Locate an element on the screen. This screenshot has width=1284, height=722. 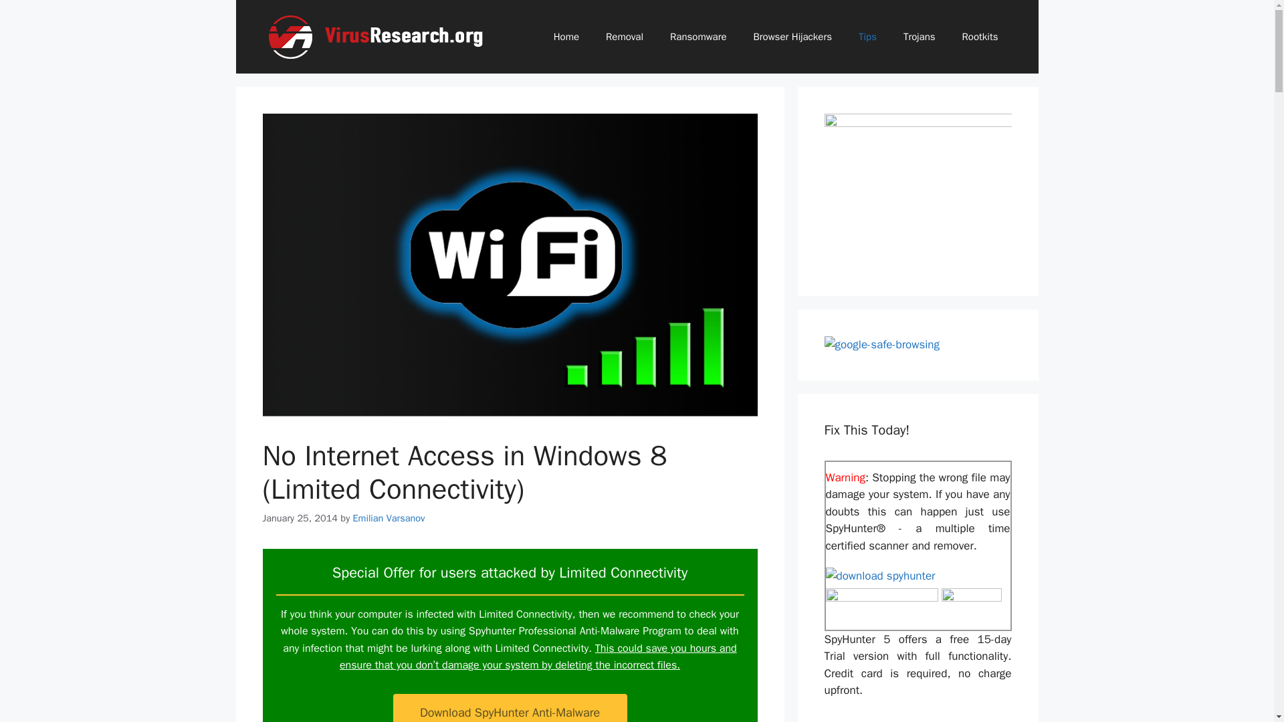
Trojans is located at coordinates (919, 36).